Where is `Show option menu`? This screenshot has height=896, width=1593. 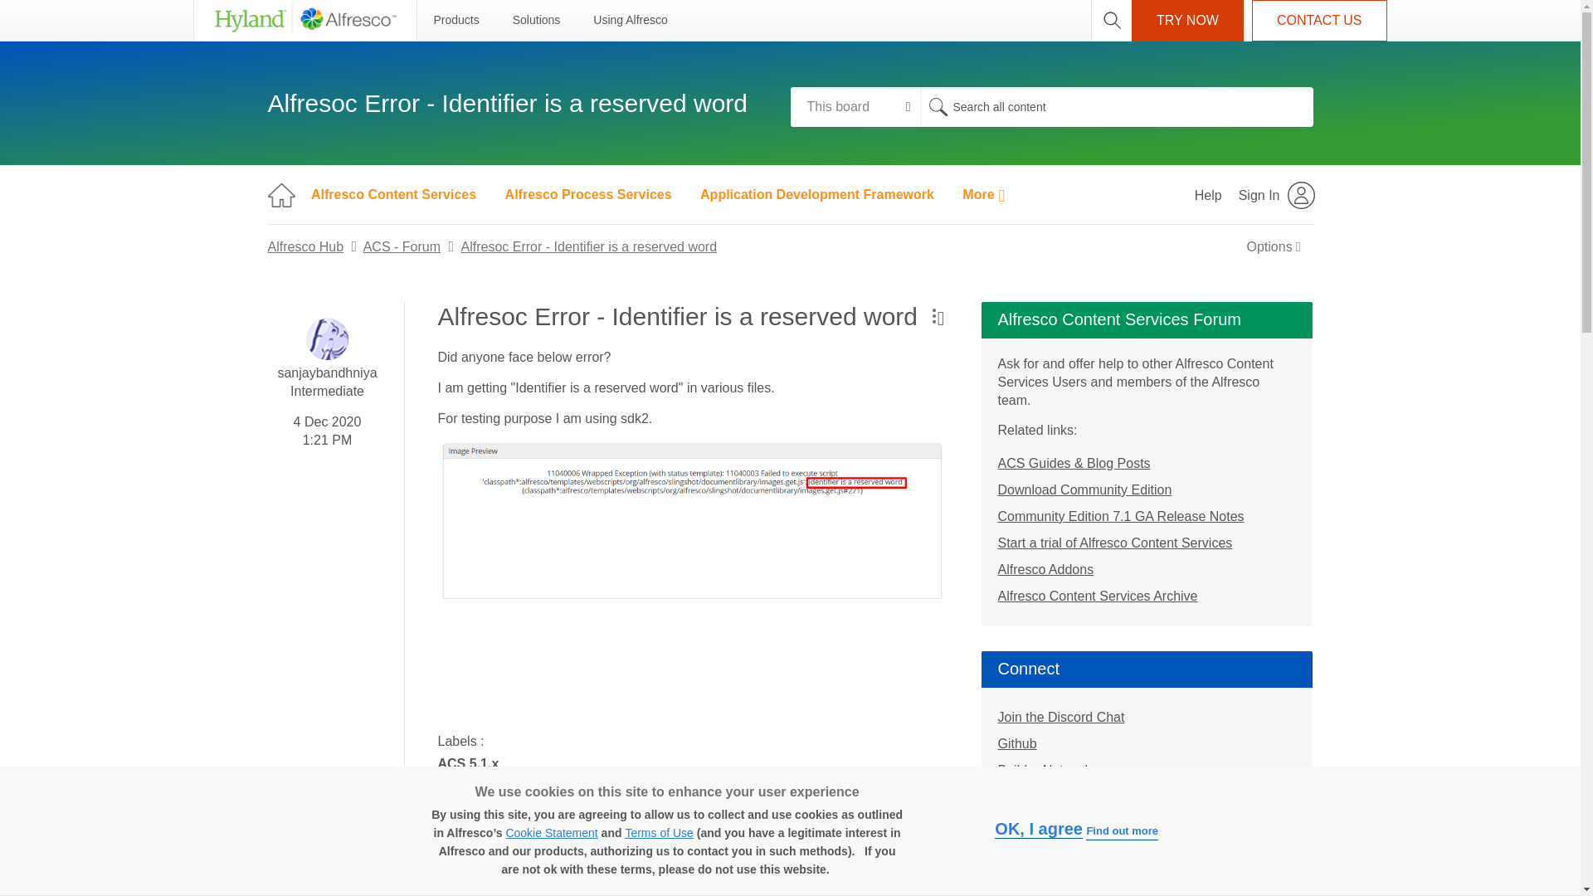
Show option menu is located at coordinates (1274, 246).